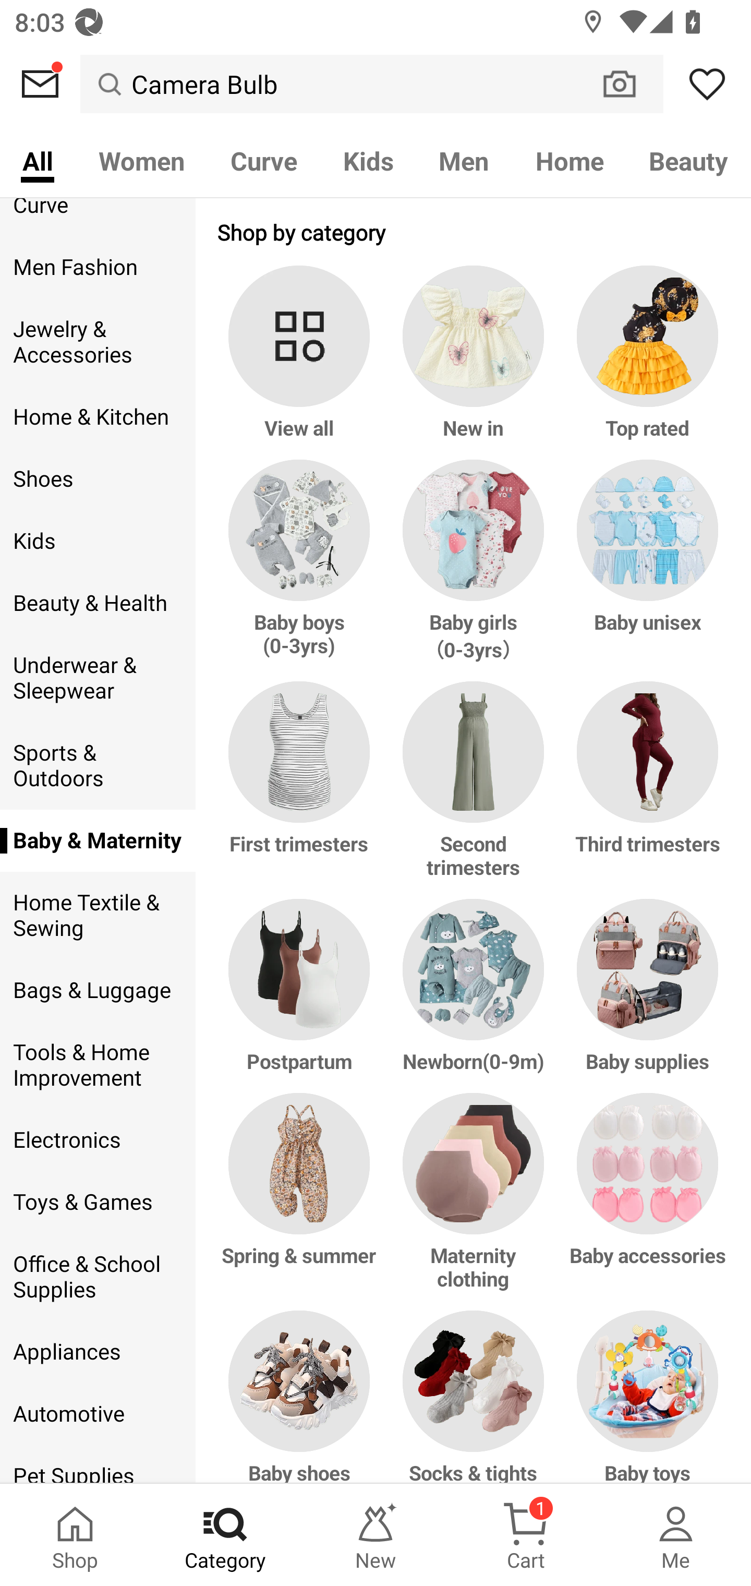  I want to click on Newborn(0-9m), so click(474, 995).